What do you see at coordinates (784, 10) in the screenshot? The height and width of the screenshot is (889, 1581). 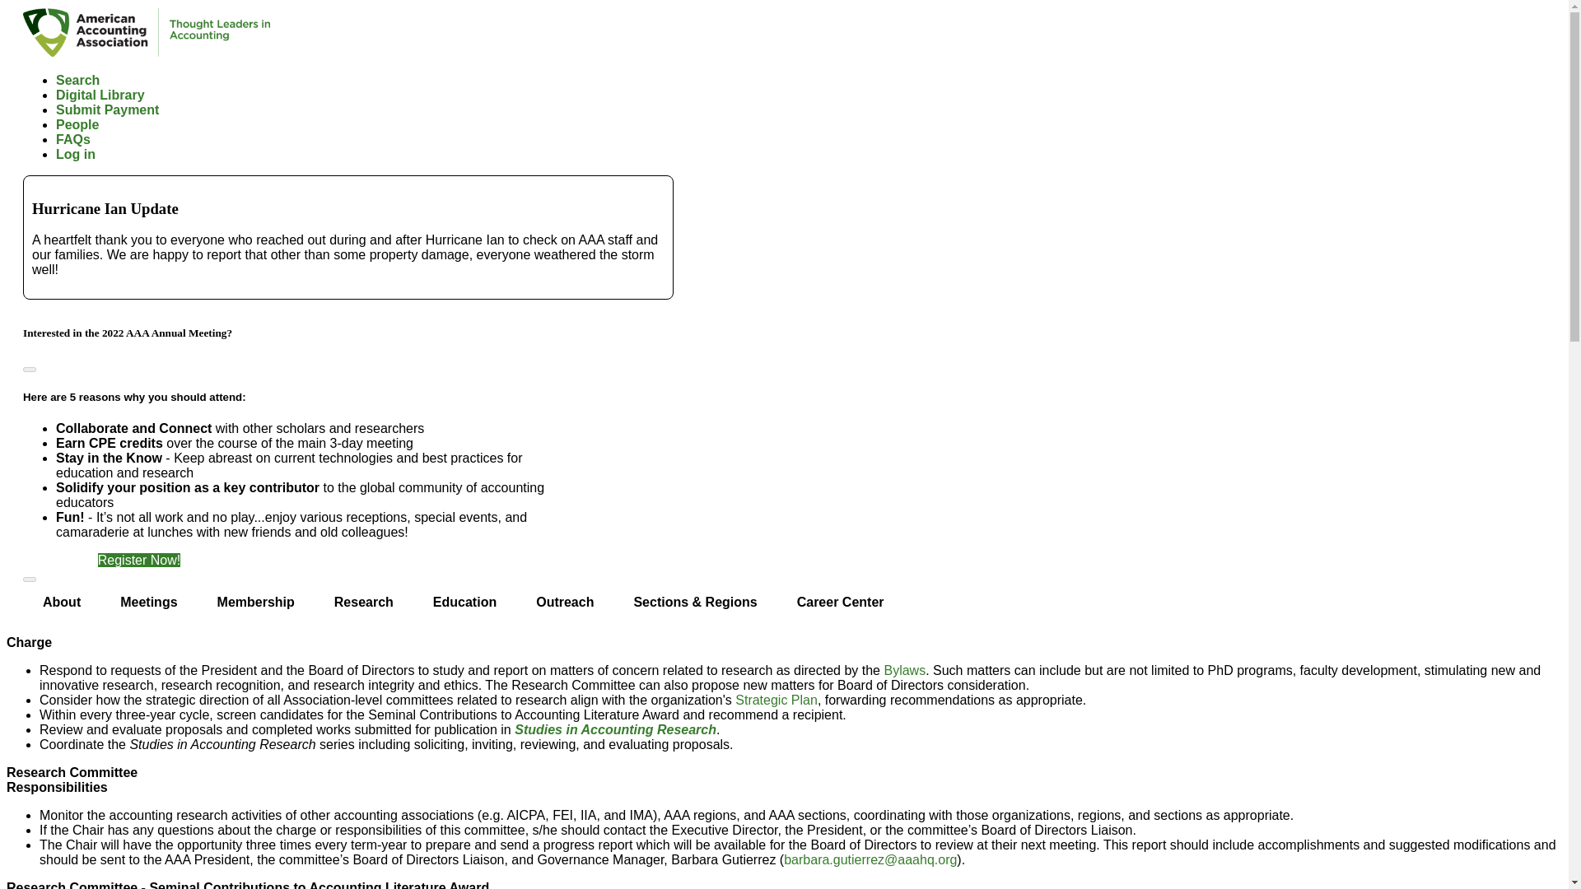 I see `Skip to main content` at bounding box center [784, 10].